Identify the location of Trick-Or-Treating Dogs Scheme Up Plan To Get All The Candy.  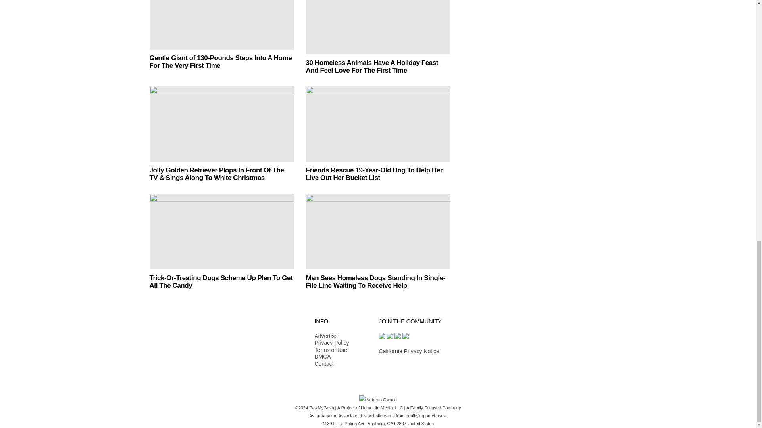
(221, 231).